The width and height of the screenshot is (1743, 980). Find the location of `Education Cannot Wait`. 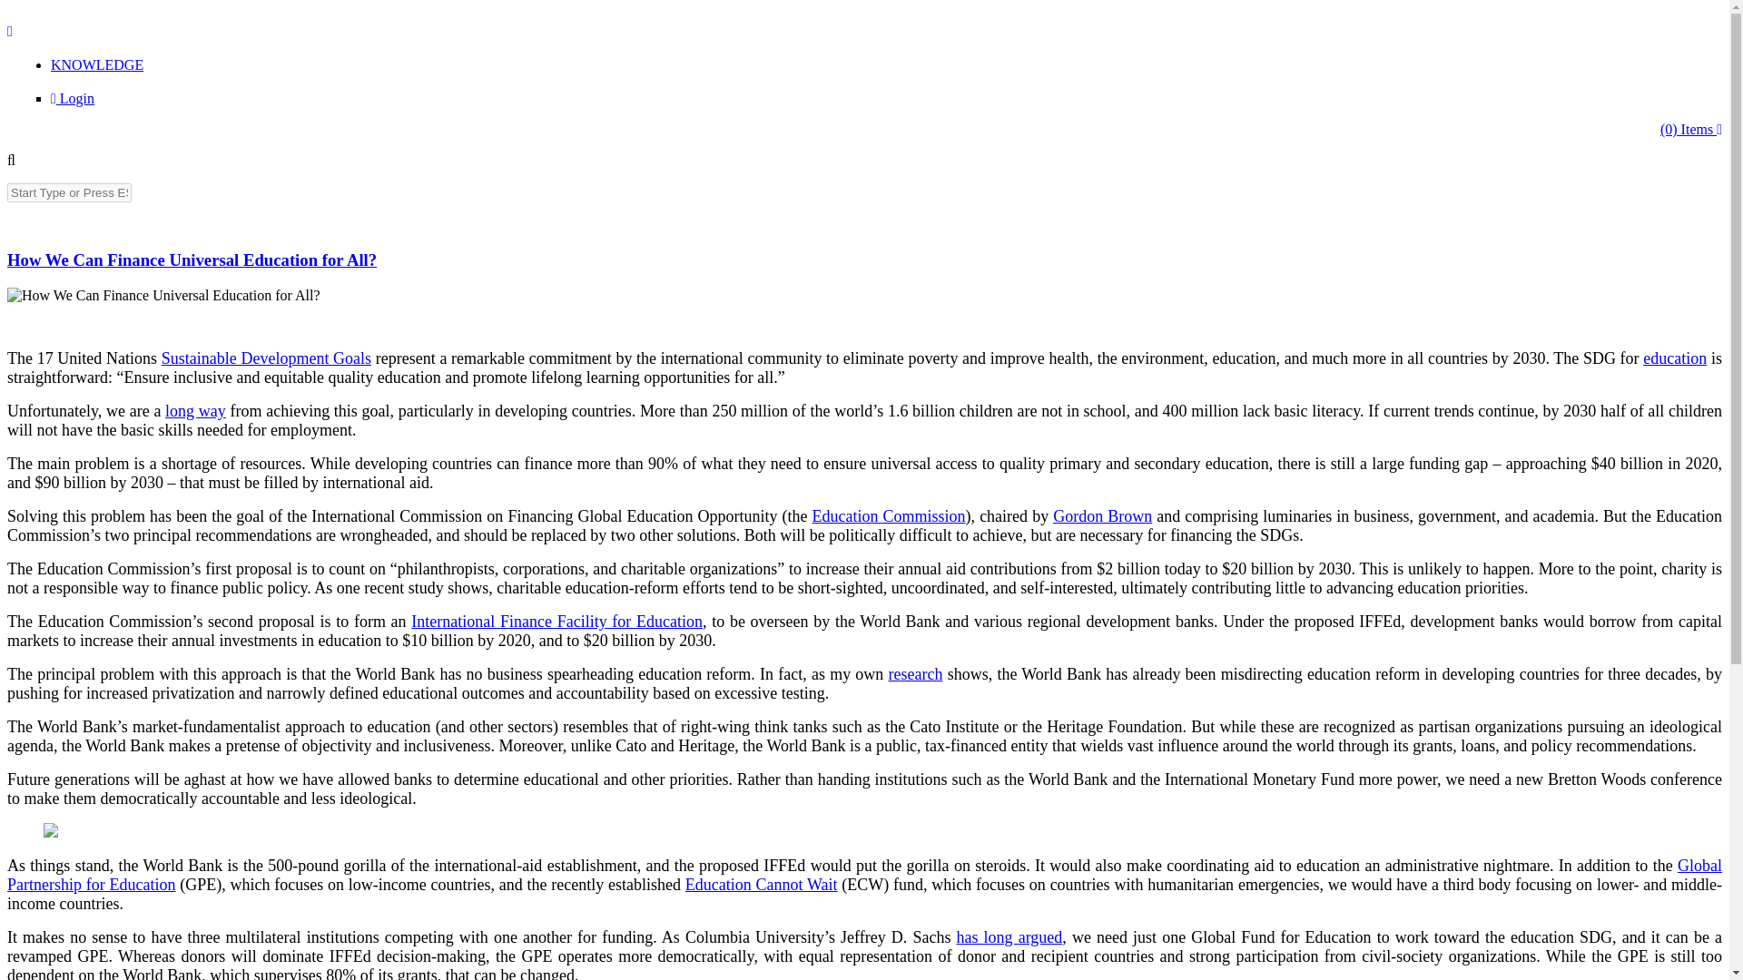

Education Cannot Wait is located at coordinates (761, 884).